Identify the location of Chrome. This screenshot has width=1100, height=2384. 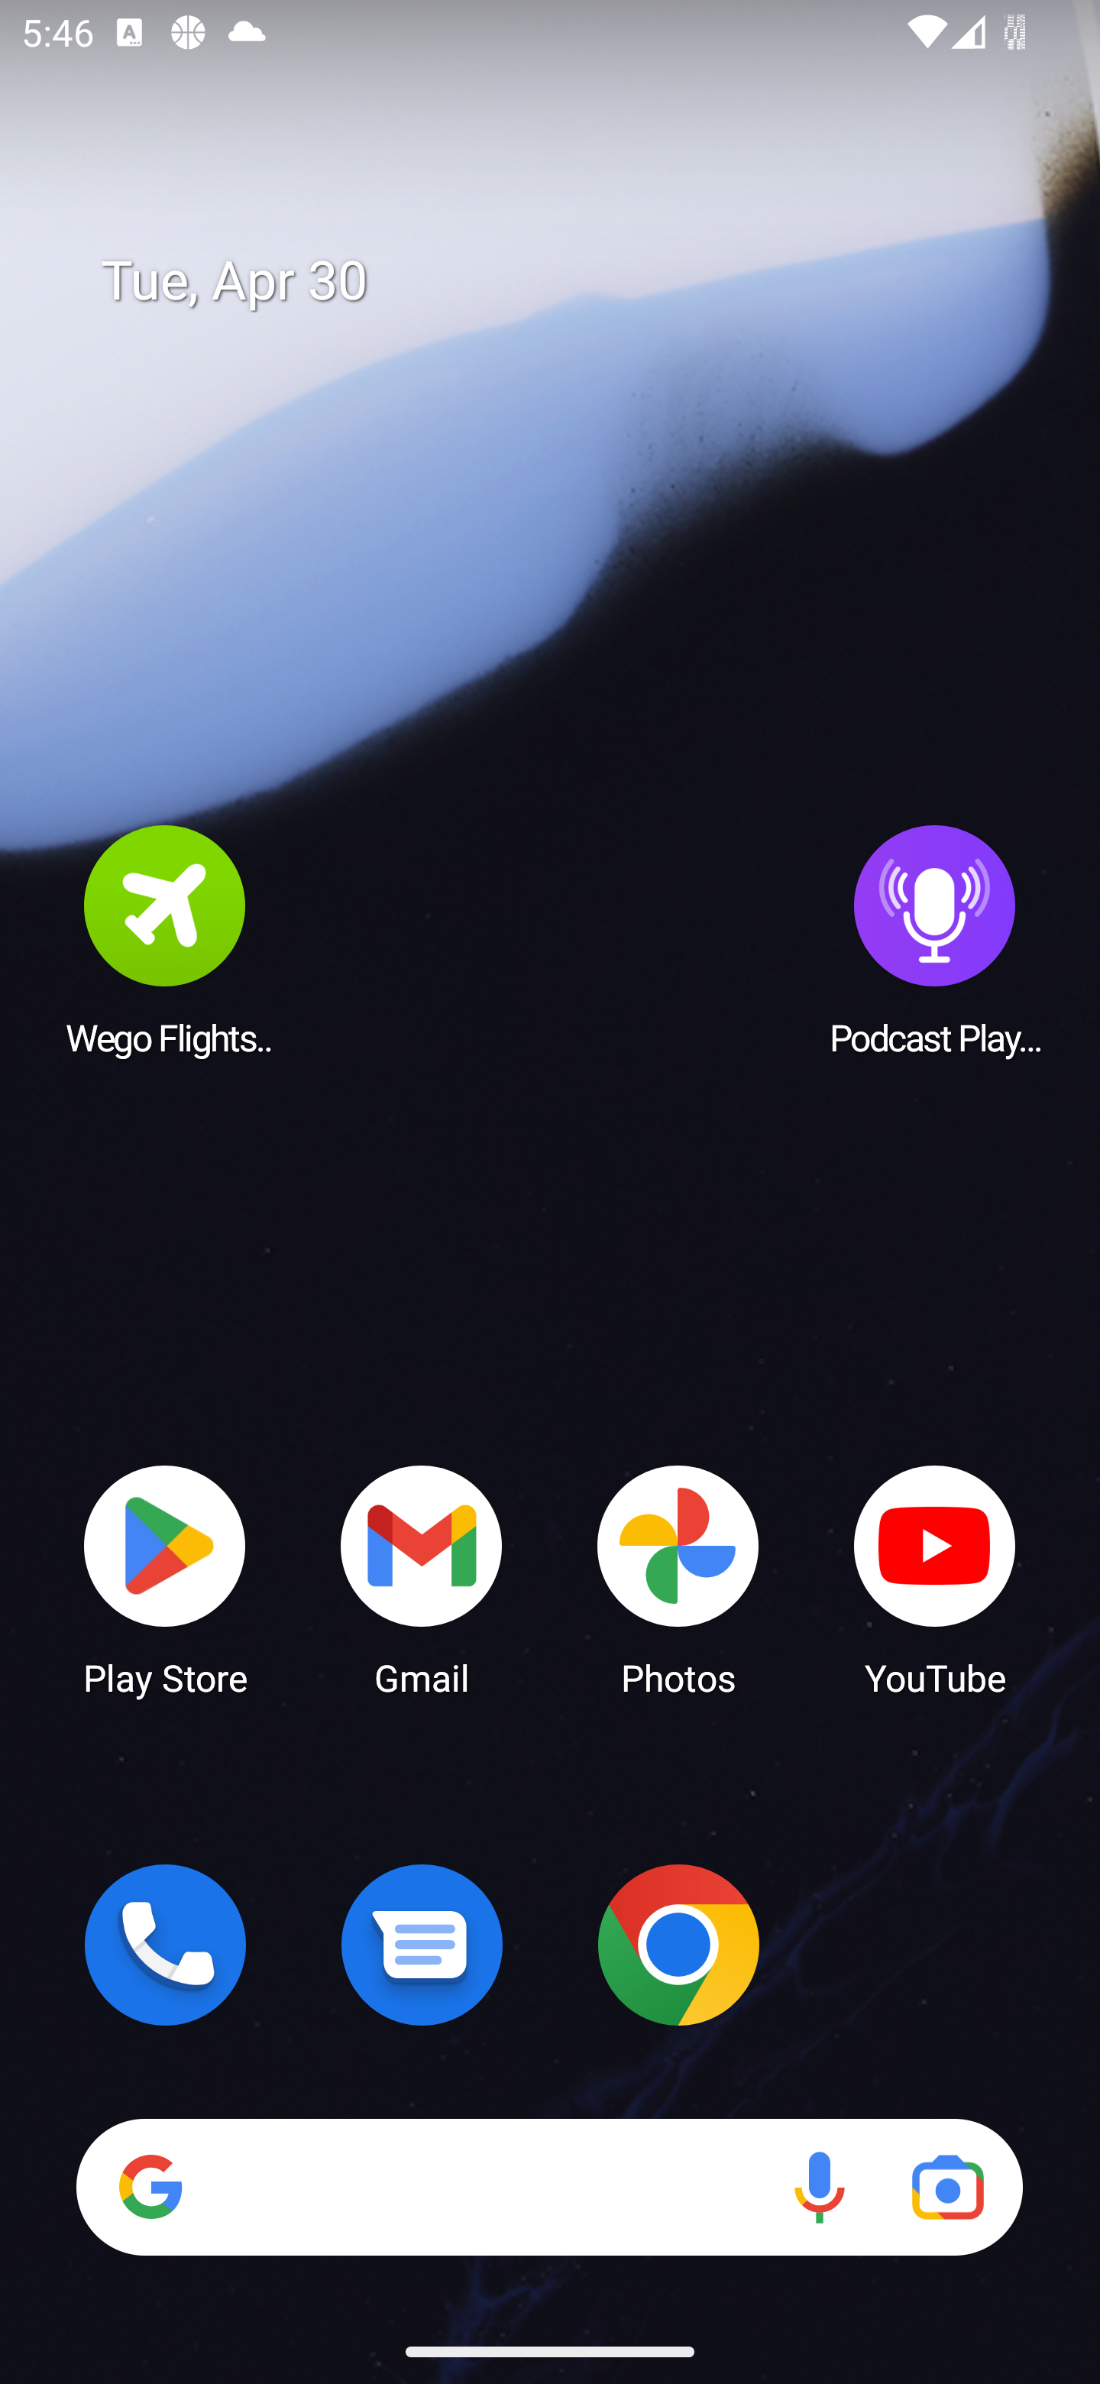
(678, 1945).